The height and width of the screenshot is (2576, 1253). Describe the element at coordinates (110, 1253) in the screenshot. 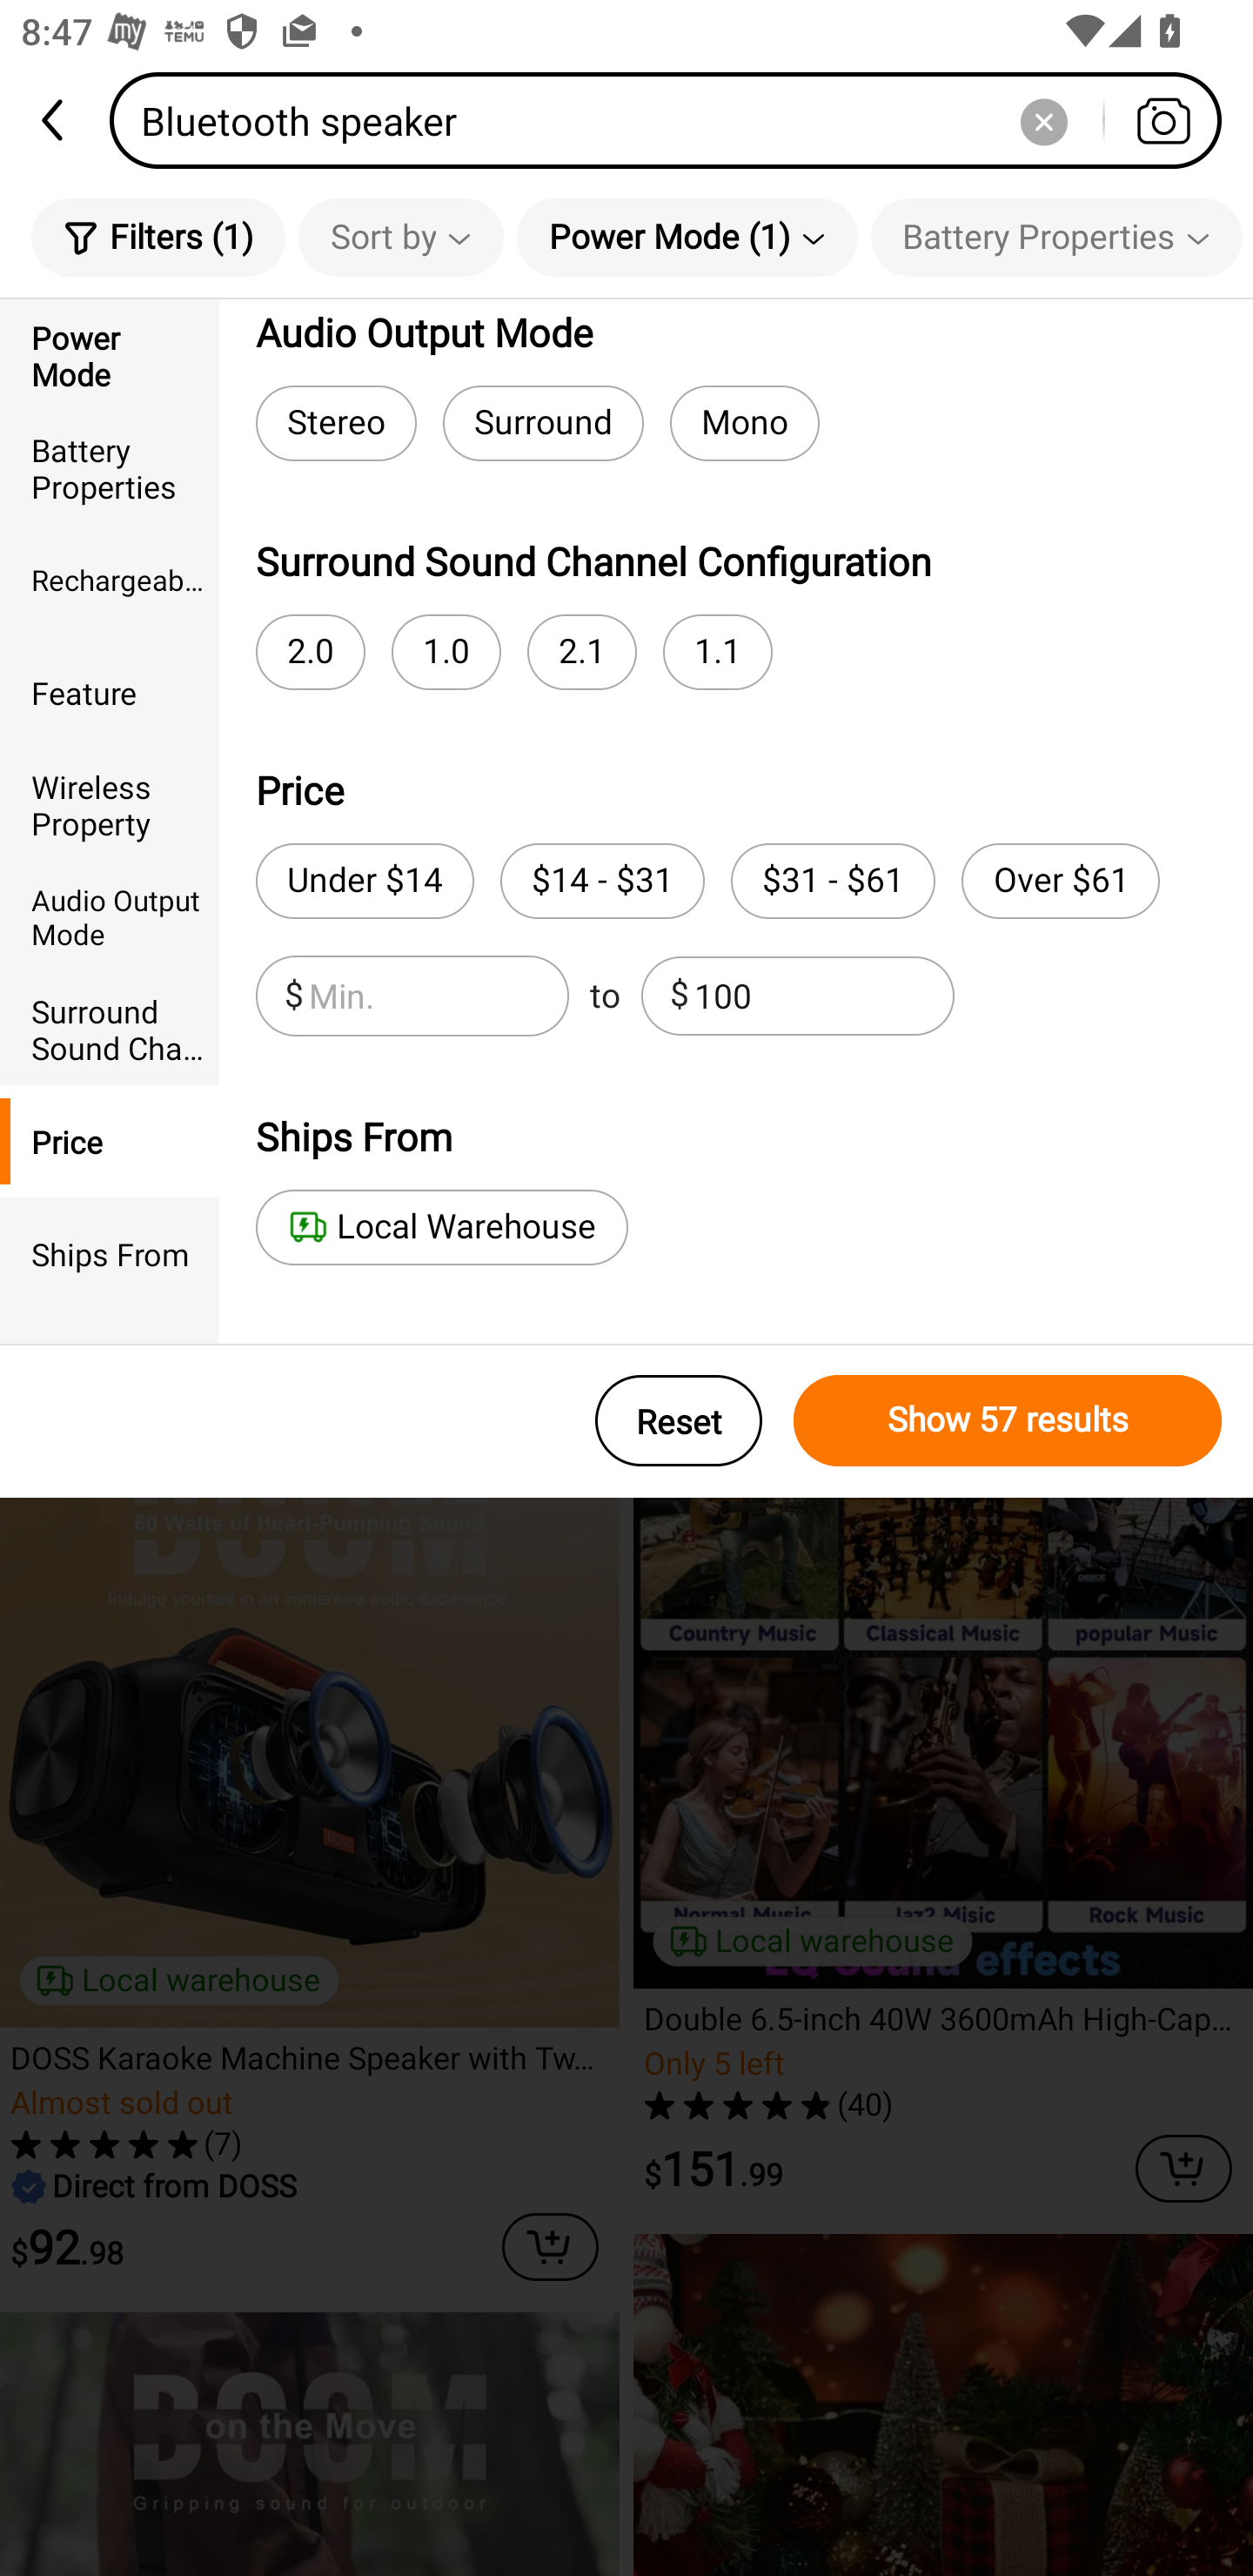

I see `Ships From` at that location.